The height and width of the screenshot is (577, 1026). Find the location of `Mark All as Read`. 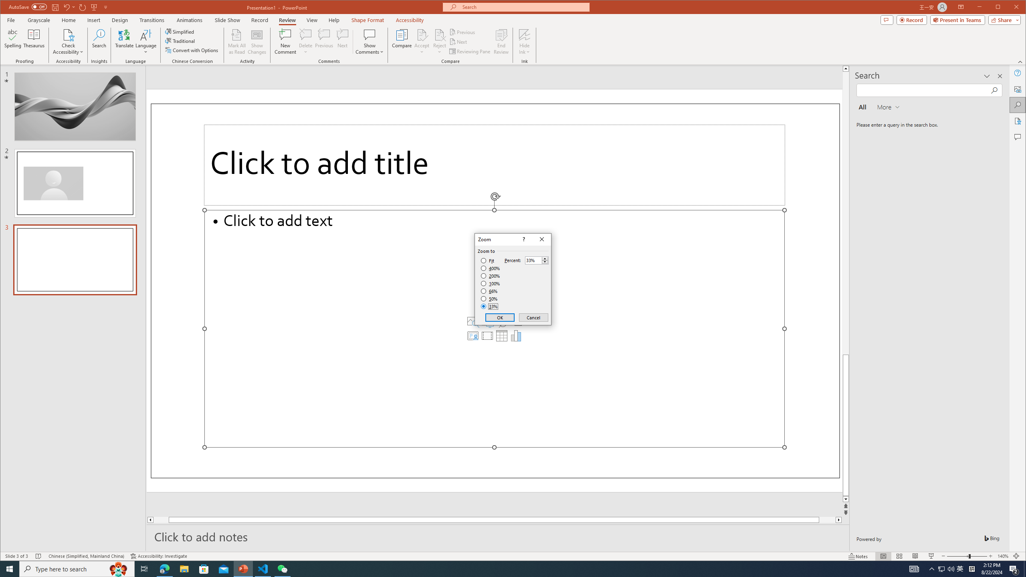

Mark All as Read is located at coordinates (236, 42).